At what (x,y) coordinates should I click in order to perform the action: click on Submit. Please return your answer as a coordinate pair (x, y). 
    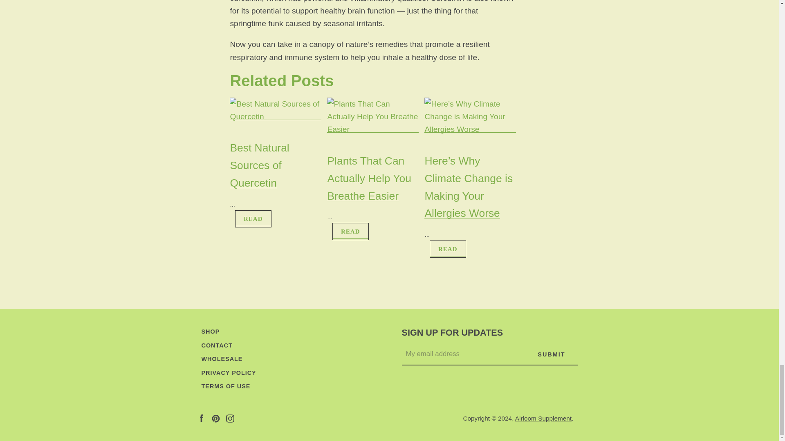
    Looking at the image, I should click on (551, 354).